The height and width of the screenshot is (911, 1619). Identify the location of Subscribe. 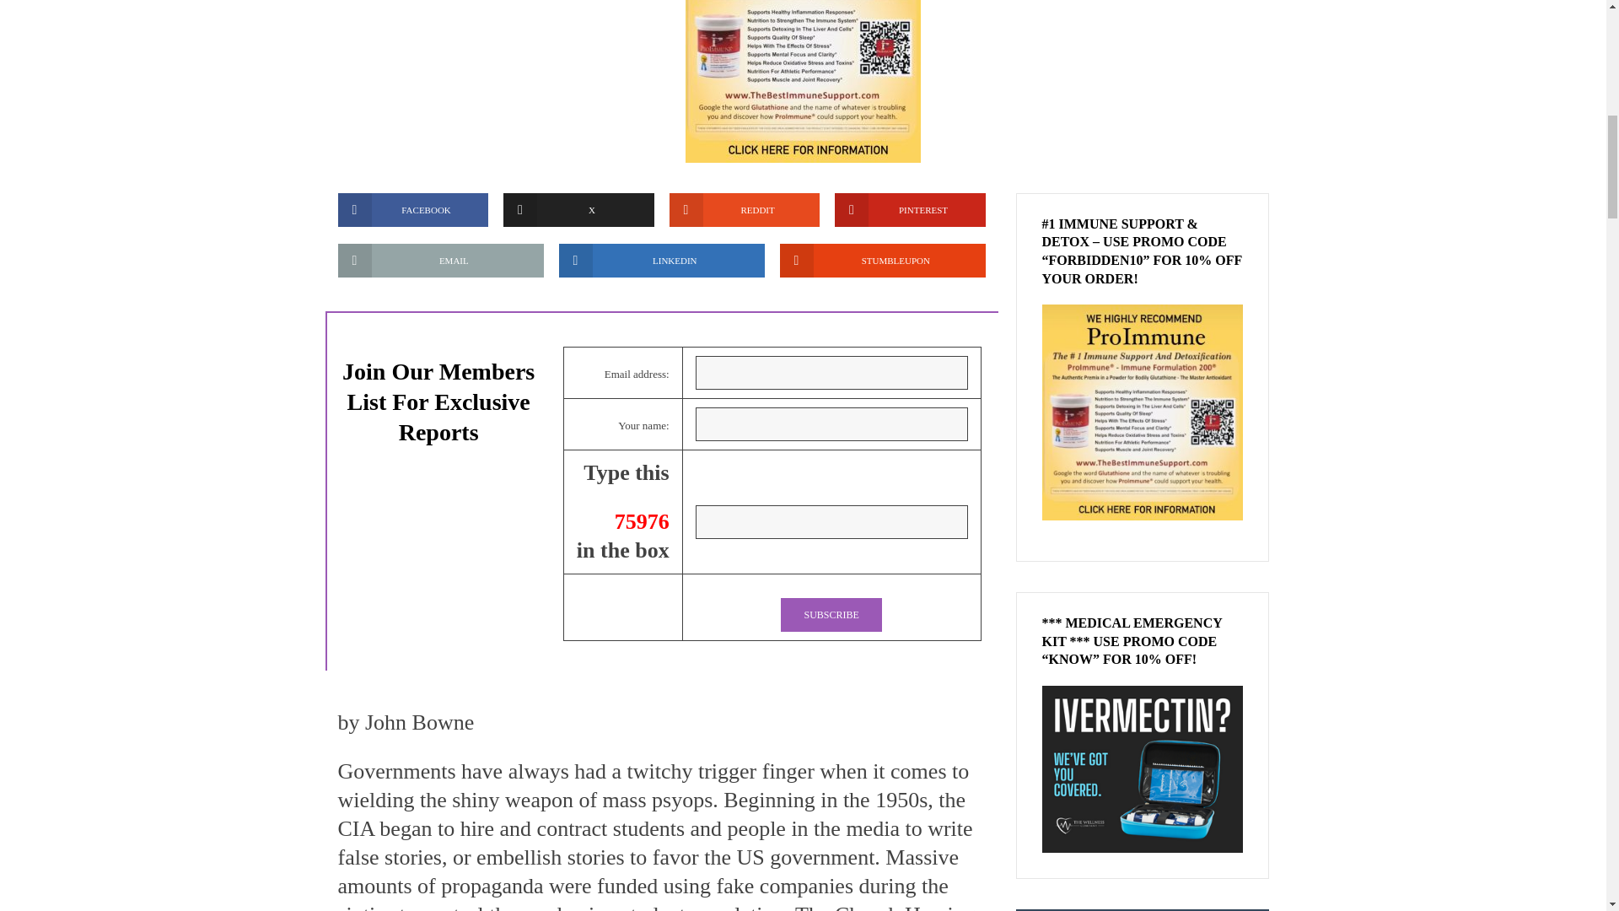
(830, 614).